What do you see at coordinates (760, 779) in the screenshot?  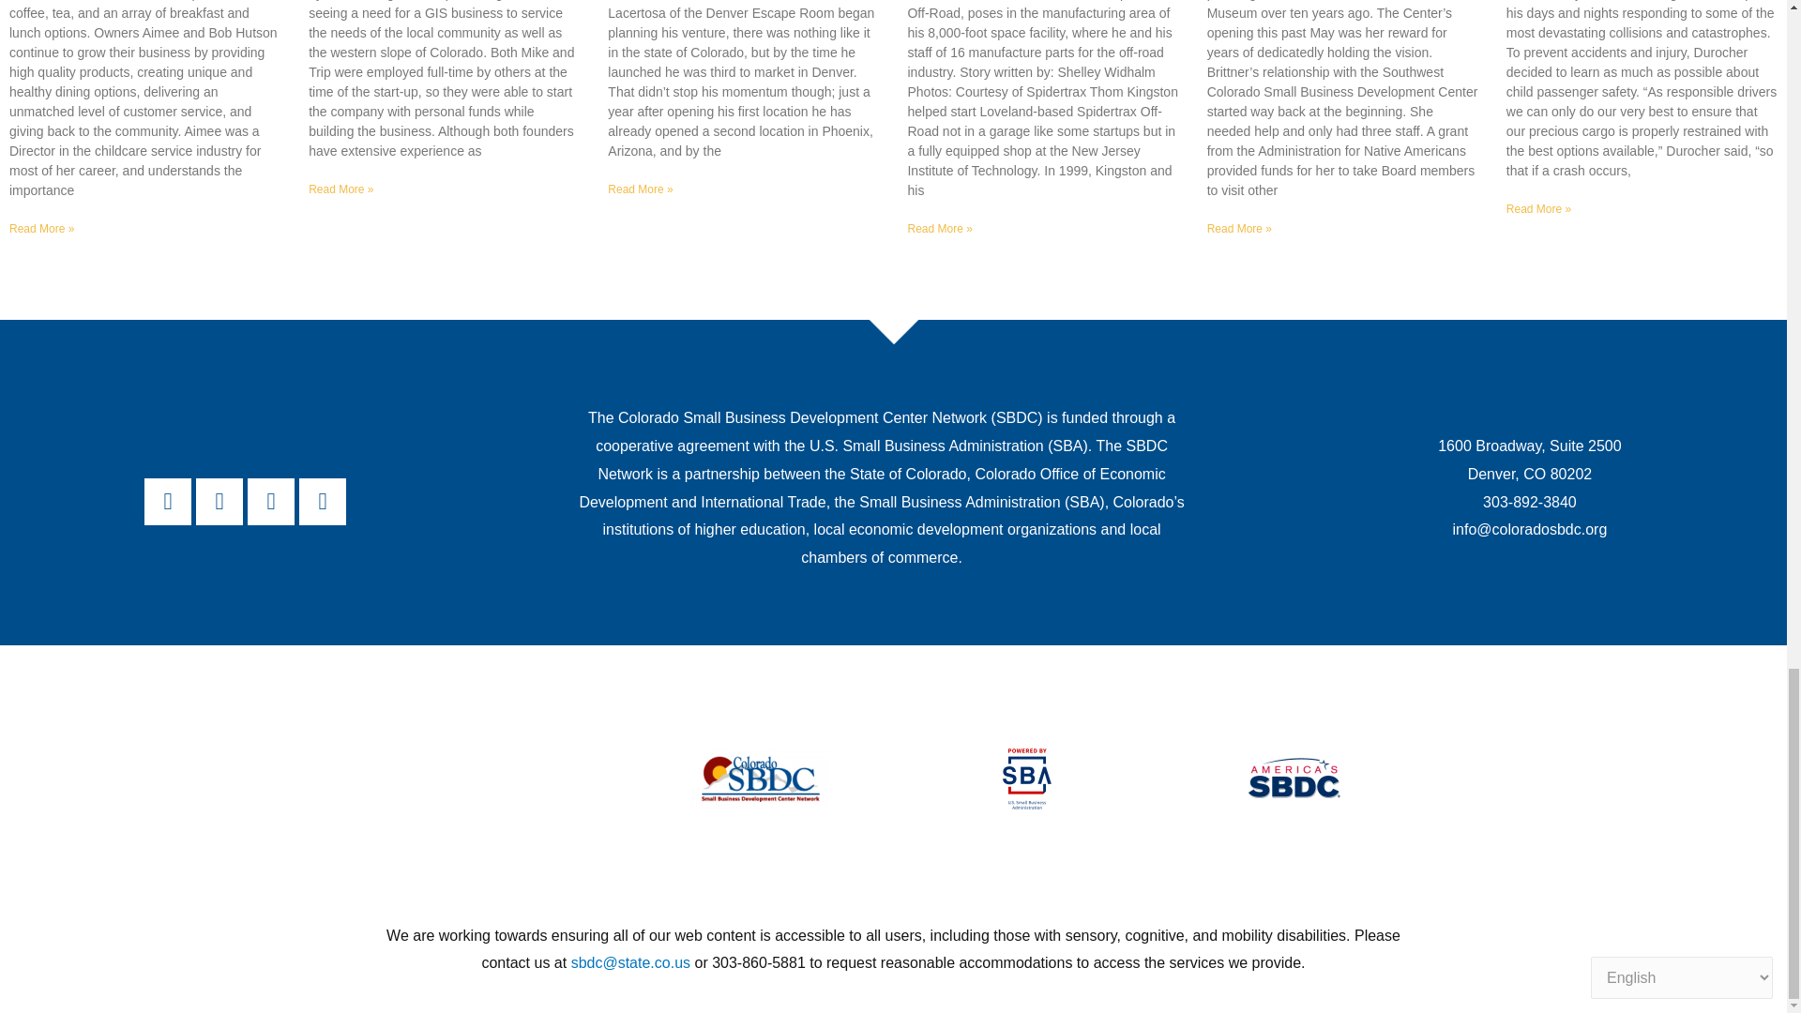 I see `Colorado-SBDC.png` at bounding box center [760, 779].